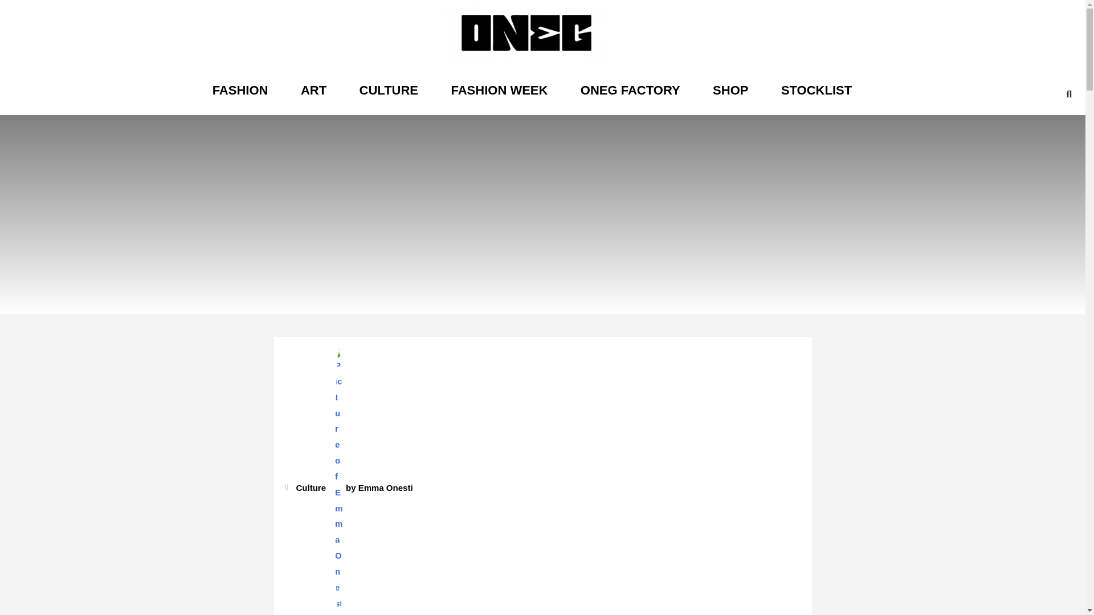 This screenshot has width=1094, height=615. What do you see at coordinates (730, 91) in the screenshot?
I see `SHOP` at bounding box center [730, 91].